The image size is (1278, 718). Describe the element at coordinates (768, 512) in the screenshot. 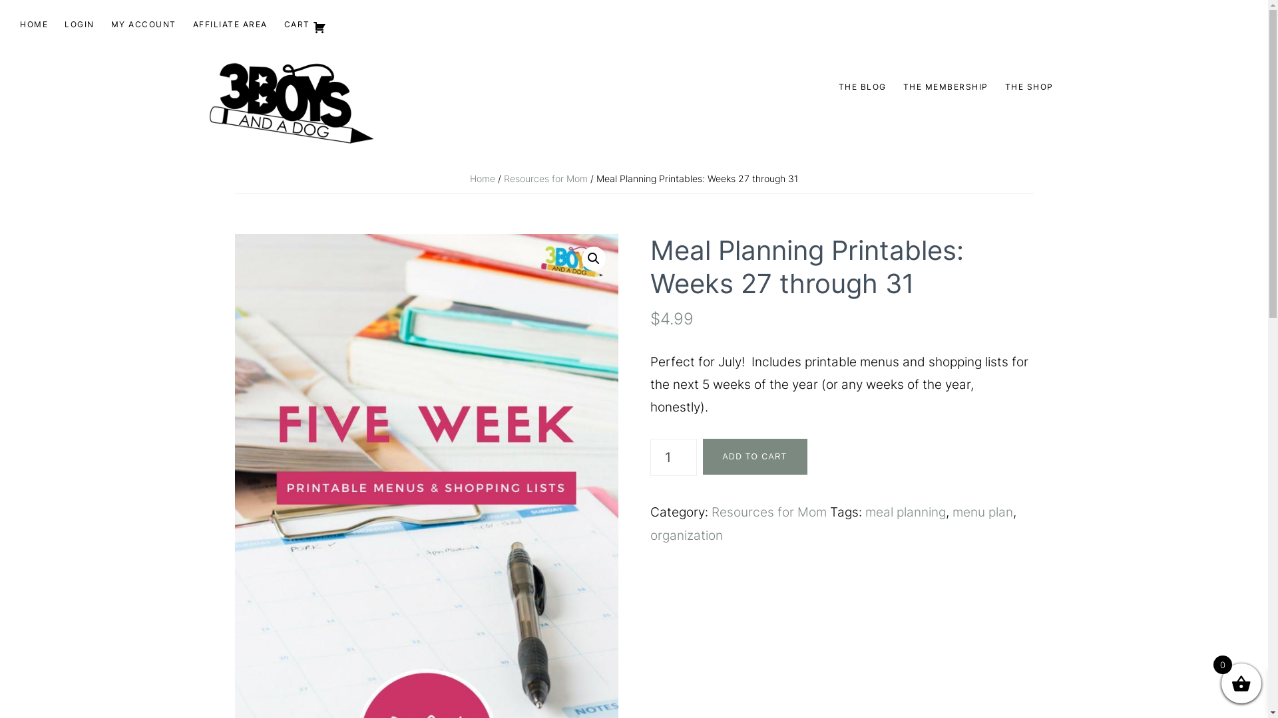

I see `Resources for Mom` at that location.